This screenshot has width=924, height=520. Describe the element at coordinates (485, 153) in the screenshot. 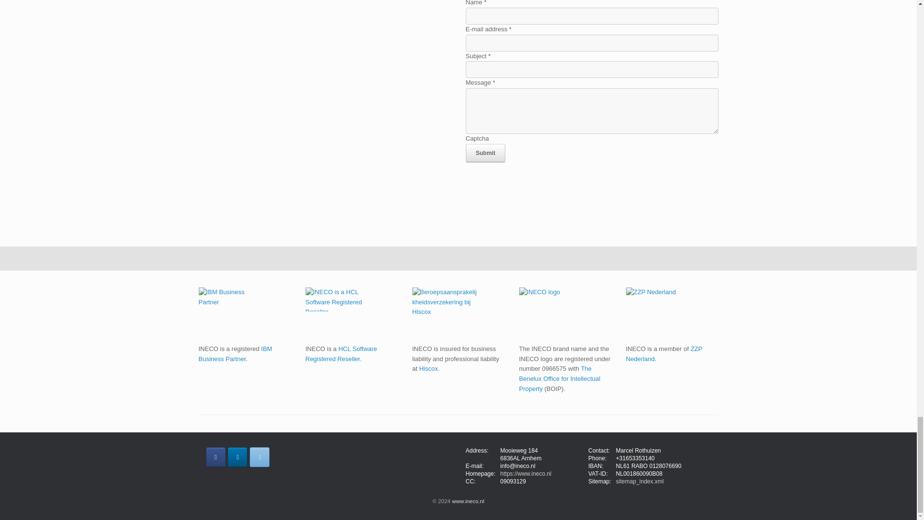

I see `Submit` at that location.